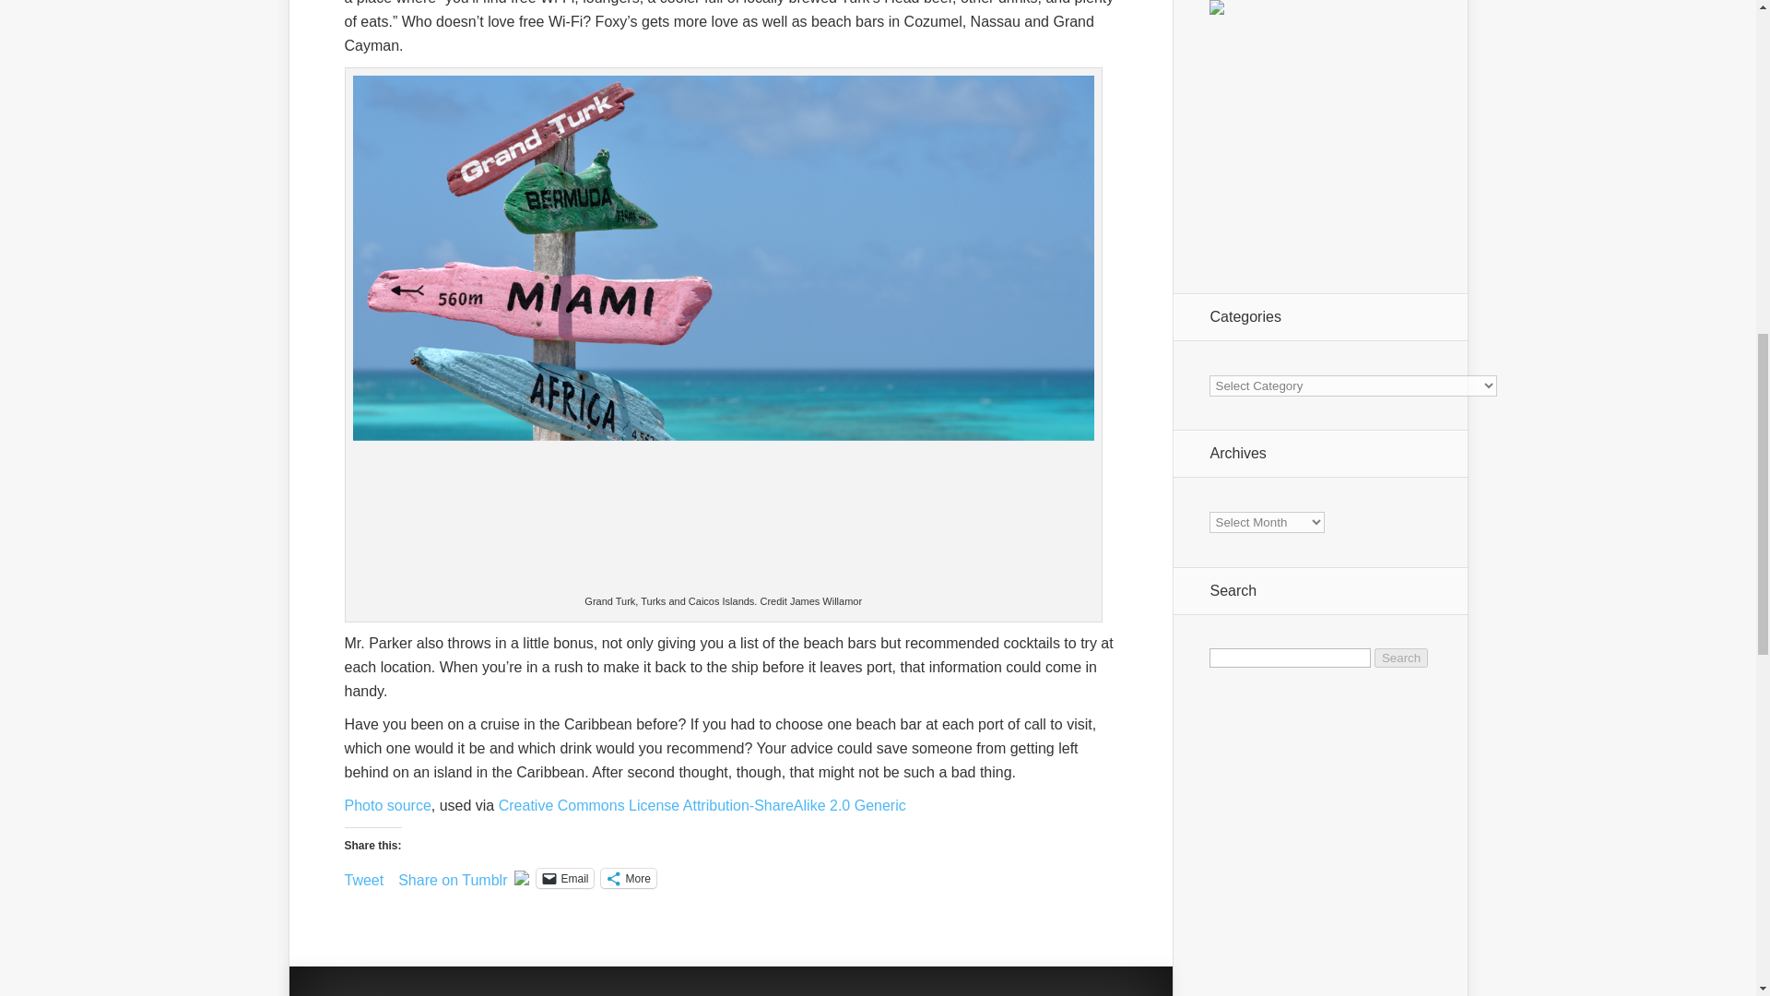 The width and height of the screenshot is (1770, 996). What do you see at coordinates (364, 876) in the screenshot?
I see `Tweet` at bounding box center [364, 876].